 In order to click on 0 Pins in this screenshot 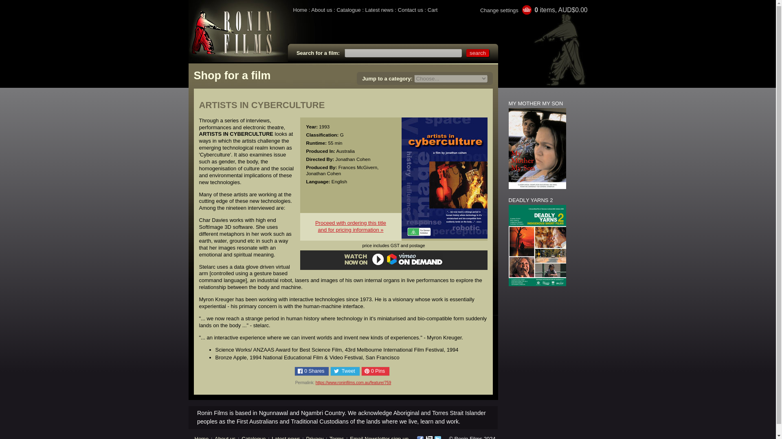, I will do `click(376, 371)`.